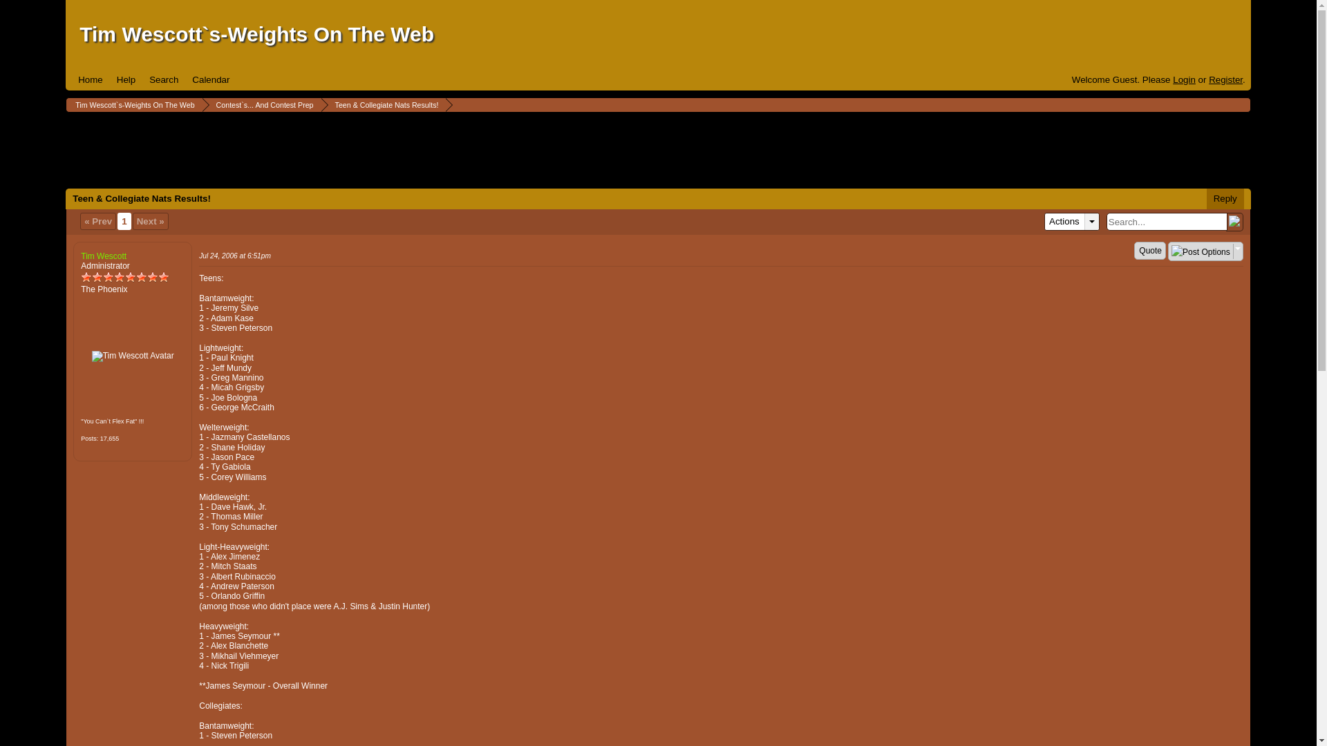  Describe the element at coordinates (91, 79) in the screenshot. I see `Home` at that location.